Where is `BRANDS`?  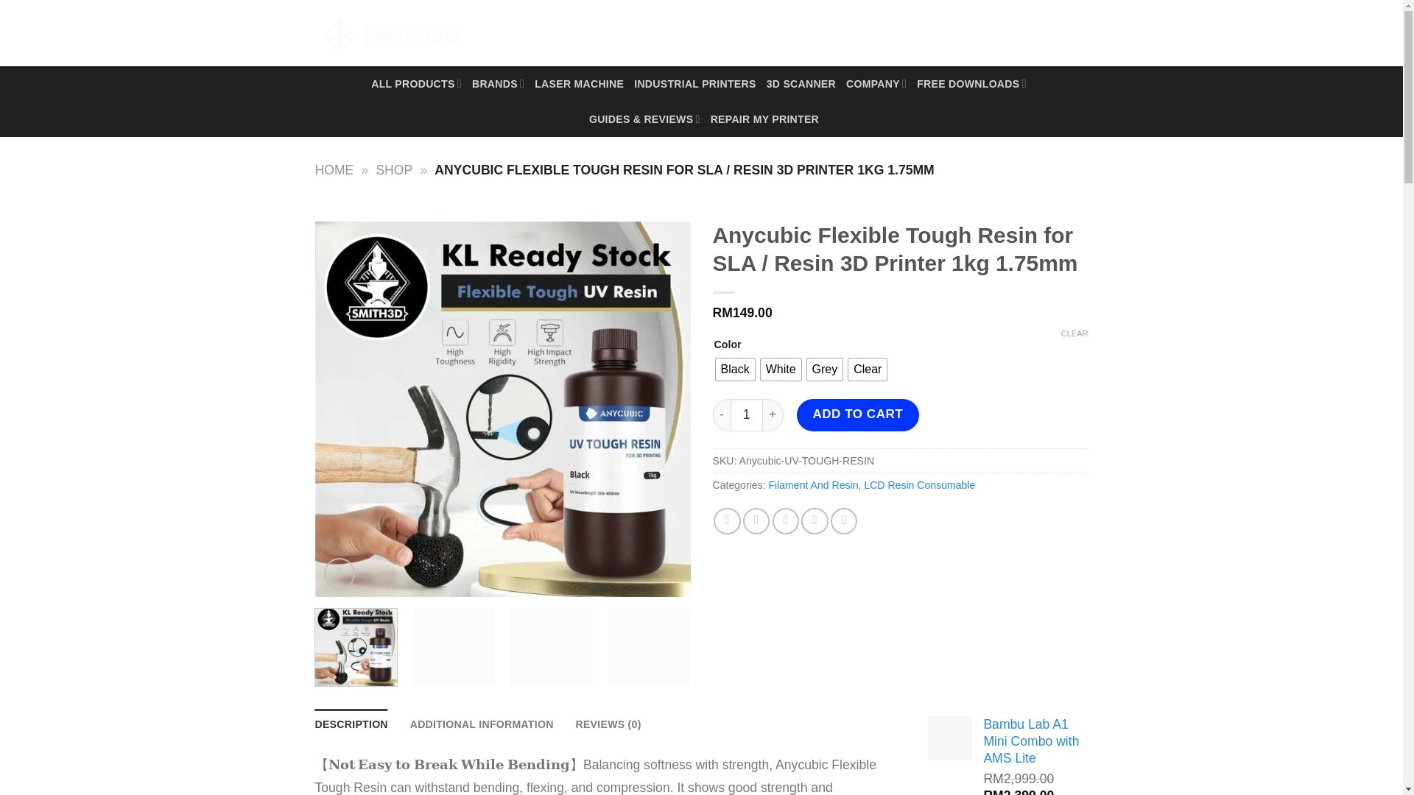
BRANDS is located at coordinates (498, 84).